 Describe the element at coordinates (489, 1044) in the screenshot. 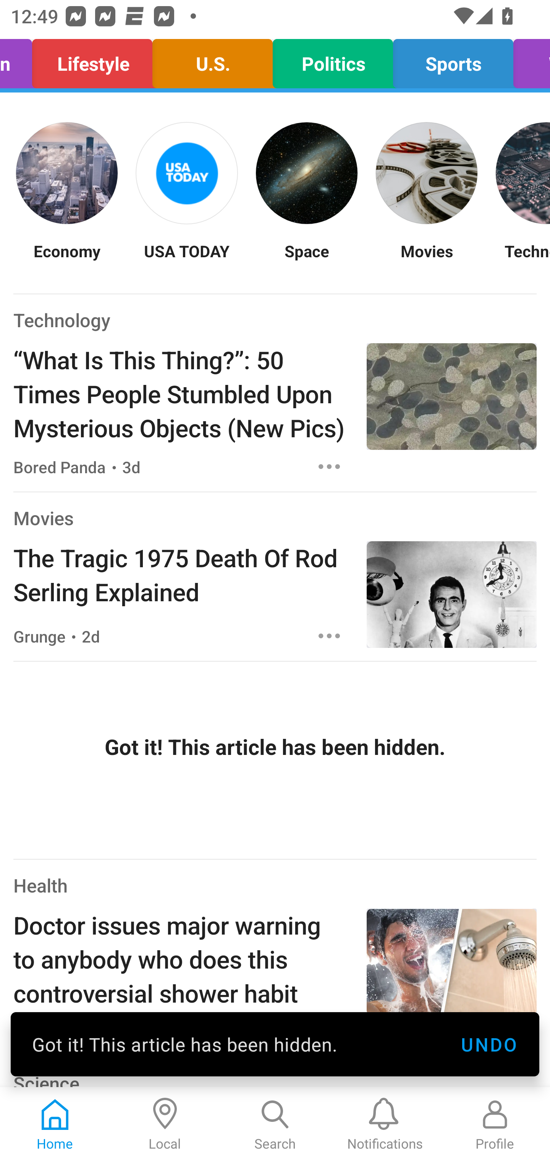

I see `UNDO` at that location.